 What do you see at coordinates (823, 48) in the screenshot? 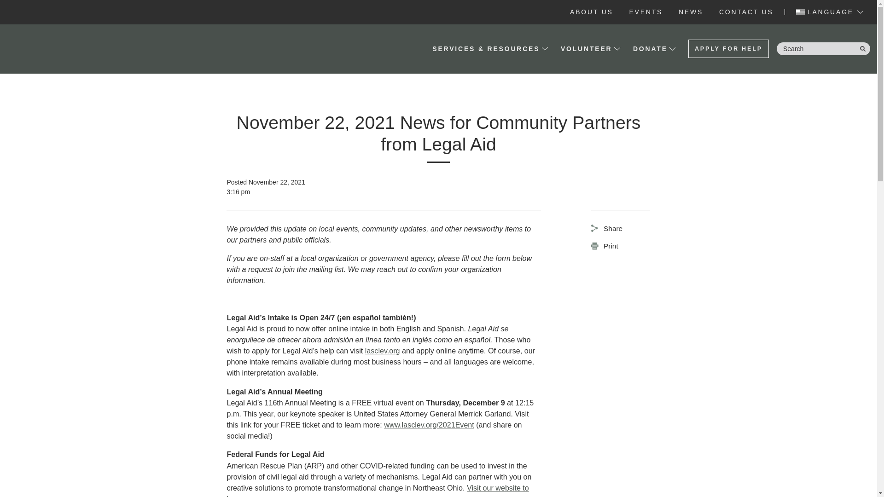
I see `Search` at bounding box center [823, 48].